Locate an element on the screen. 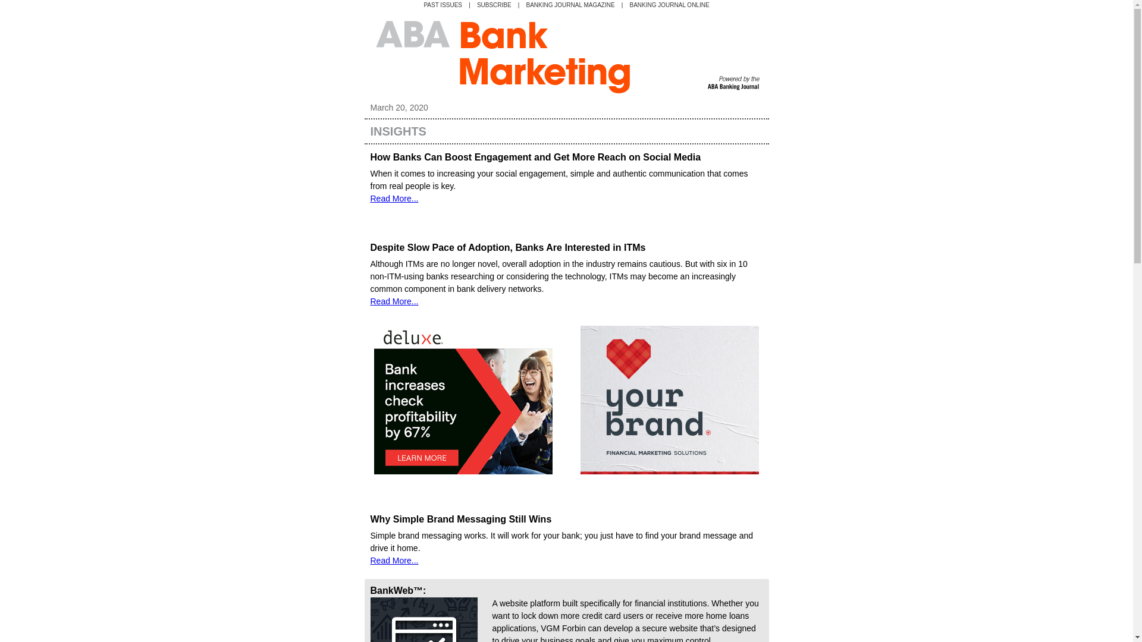 This screenshot has height=642, width=1142. Read More... is located at coordinates (394, 561).